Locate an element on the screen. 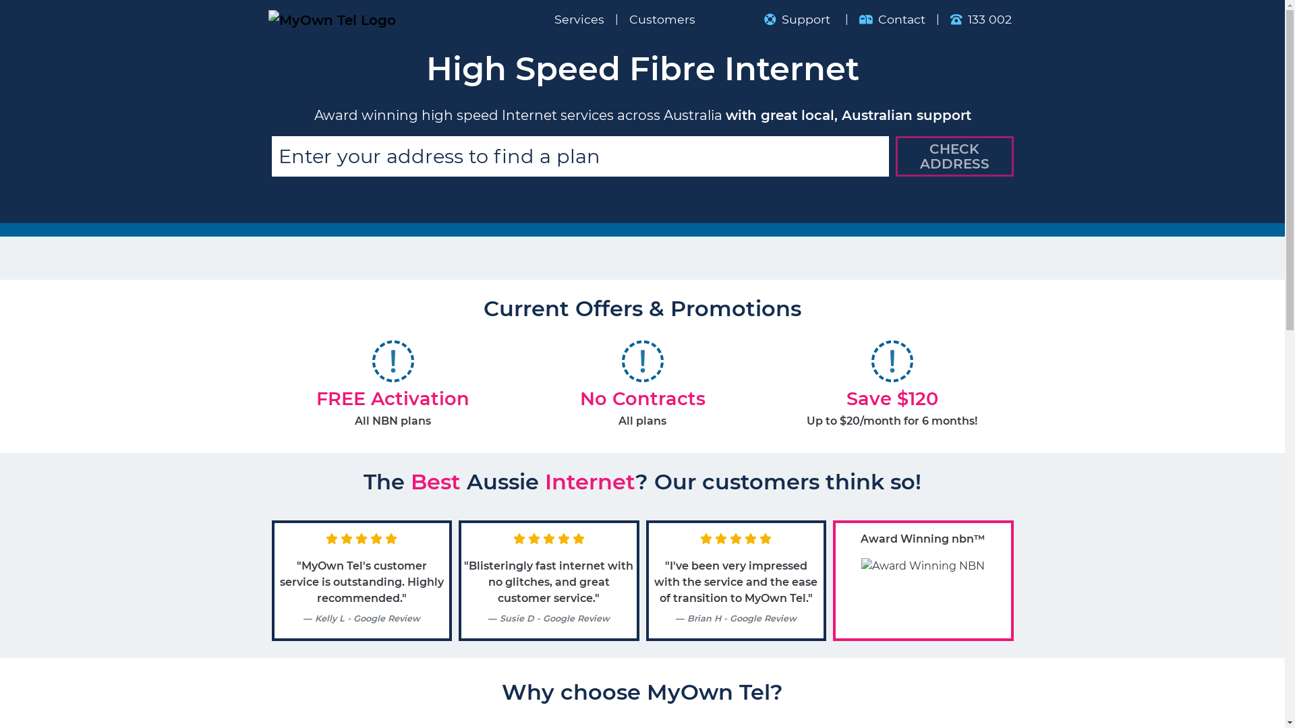 This screenshot has width=1295, height=728. Contact is located at coordinates (892, 20).